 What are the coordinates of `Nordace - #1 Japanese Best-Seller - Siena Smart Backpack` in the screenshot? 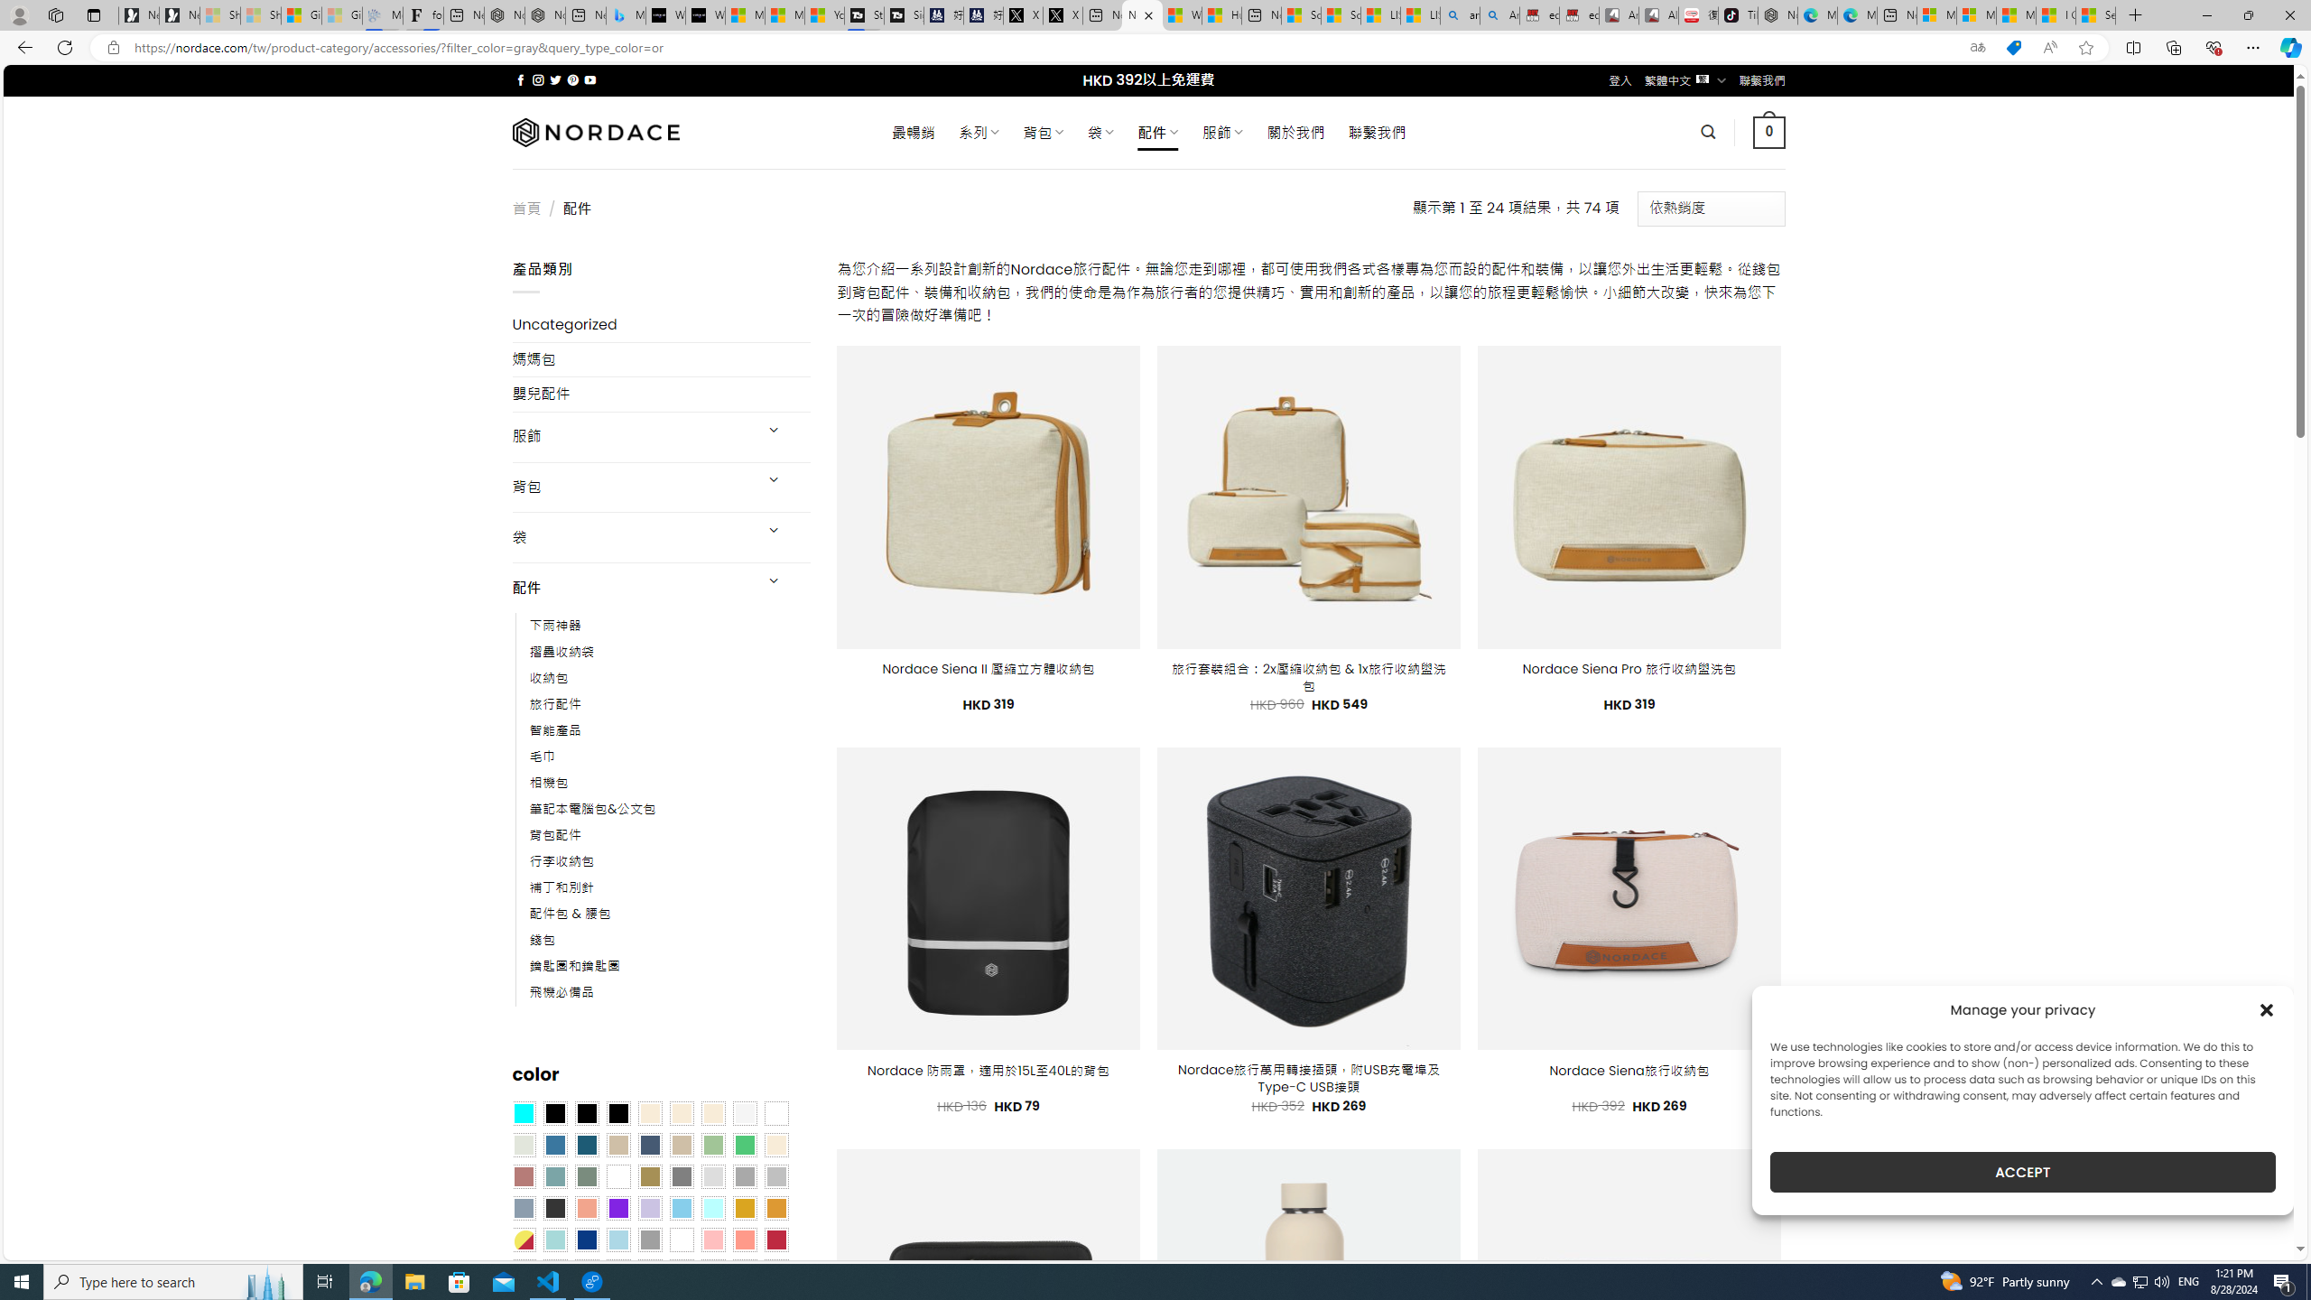 It's located at (545, 15).